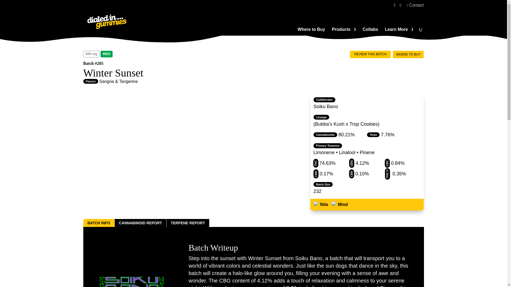  What do you see at coordinates (344, 31) in the screenshot?
I see `Products` at bounding box center [344, 31].